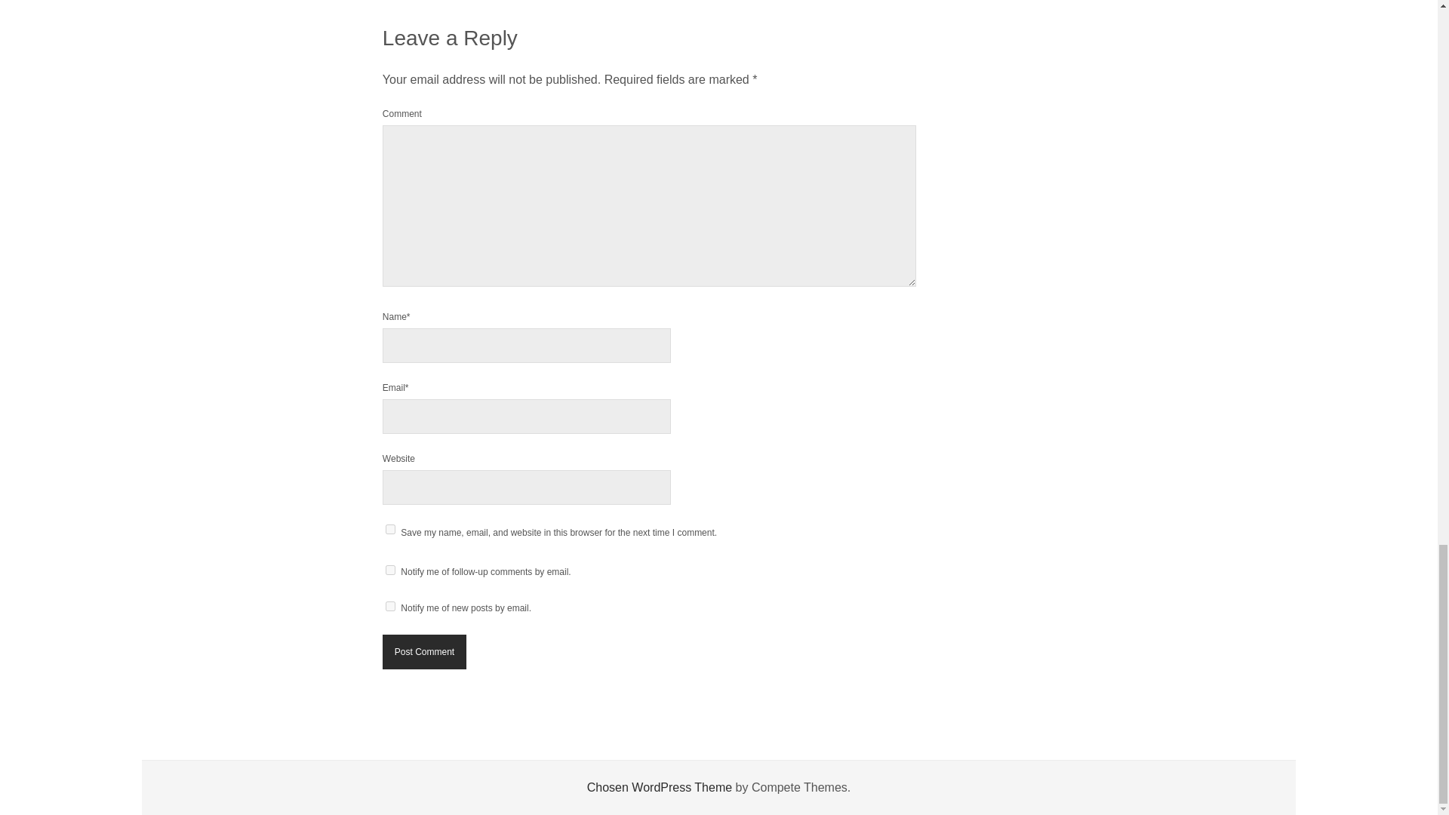 The width and height of the screenshot is (1449, 815). I want to click on Post Comment, so click(424, 652).